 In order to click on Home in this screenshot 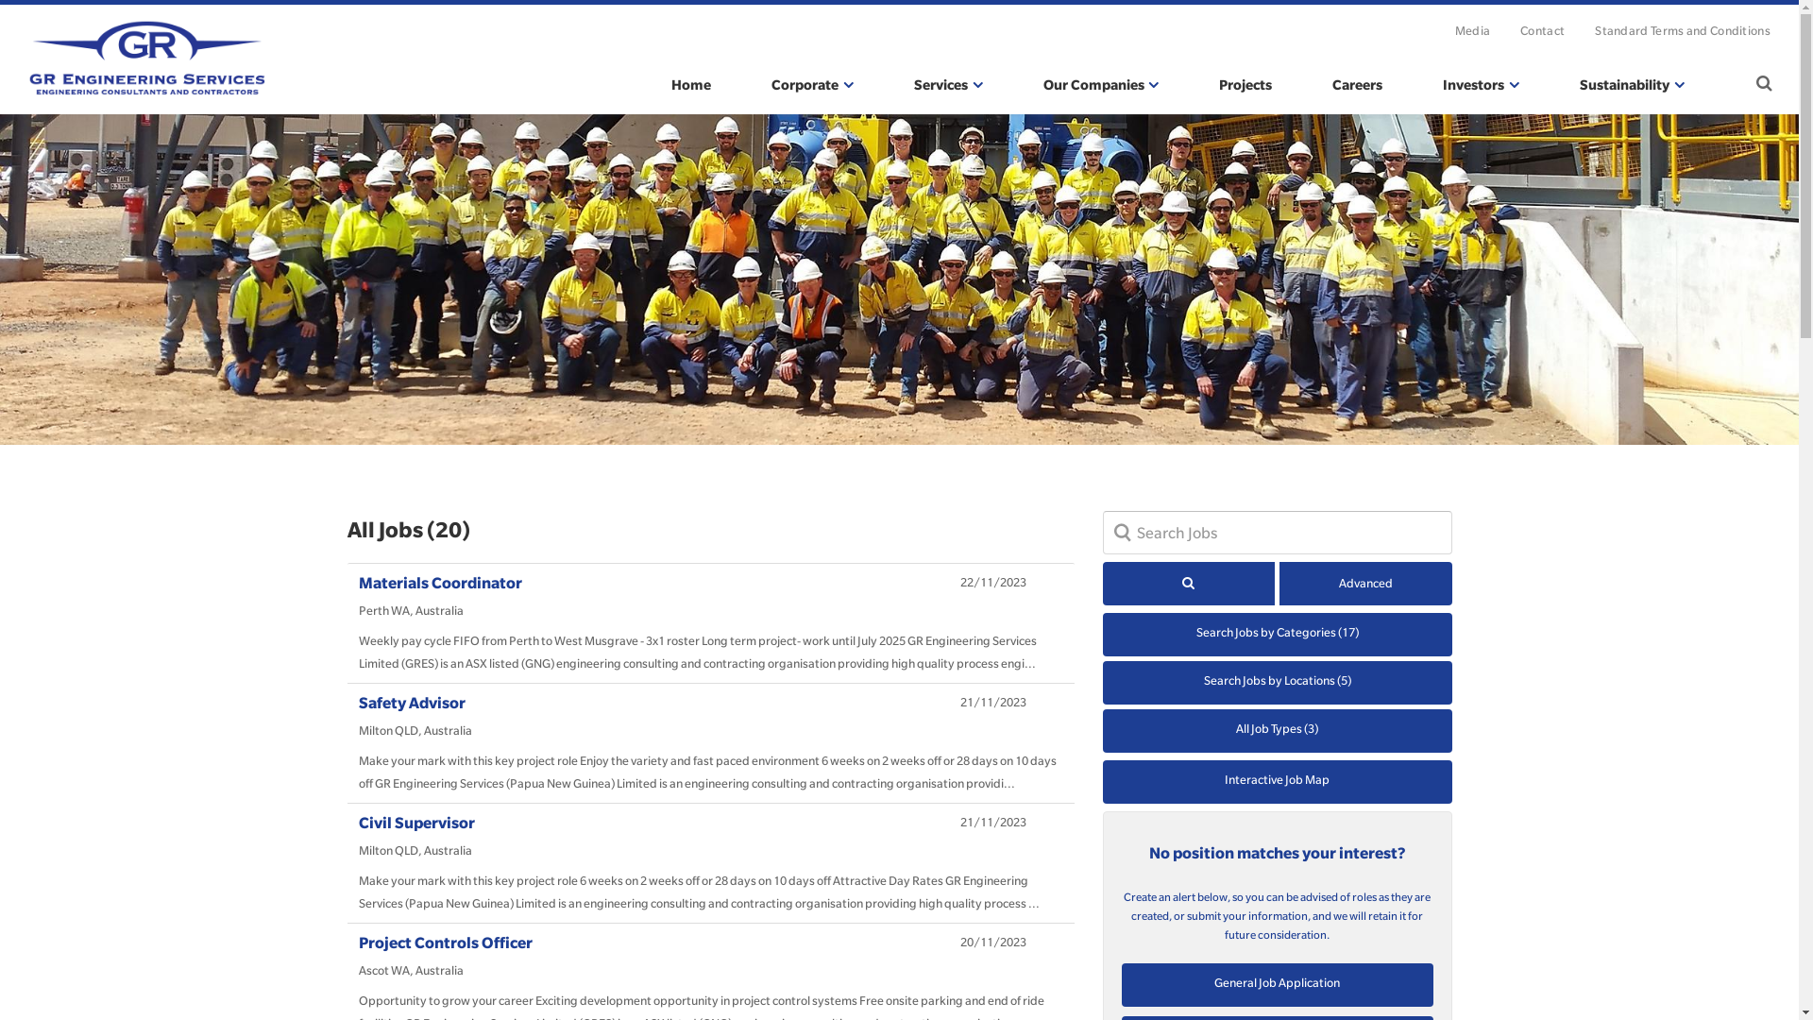, I will do `click(691, 85)`.